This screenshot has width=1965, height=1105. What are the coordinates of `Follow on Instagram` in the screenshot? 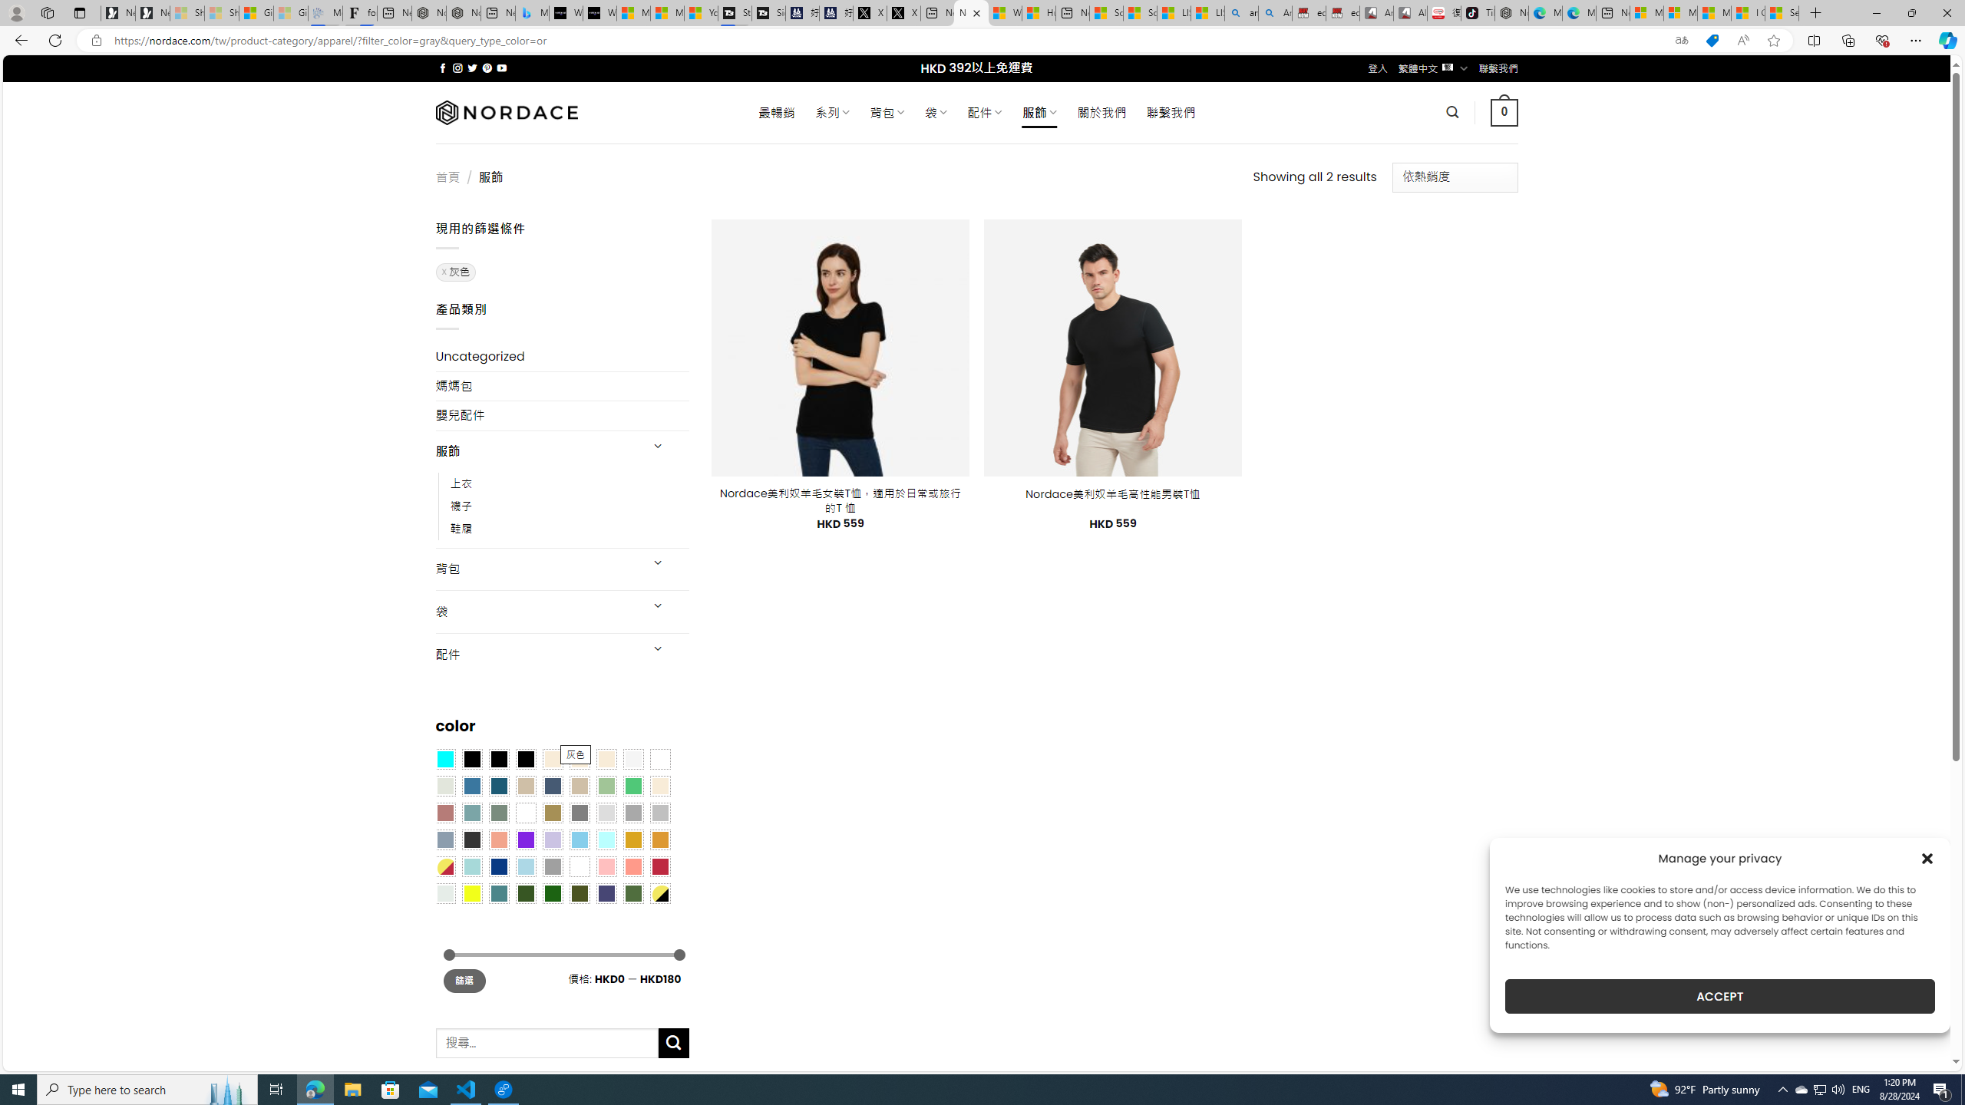 It's located at (457, 68).